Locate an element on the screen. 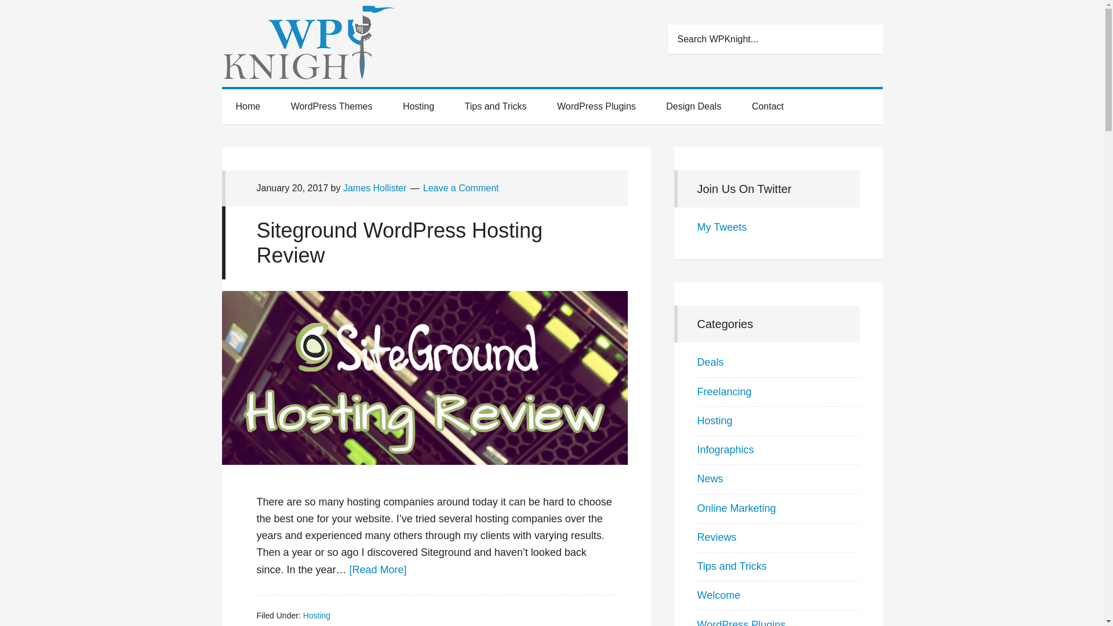 The width and height of the screenshot is (1113, 626). Tips and Tricks is located at coordinates (496, 107).